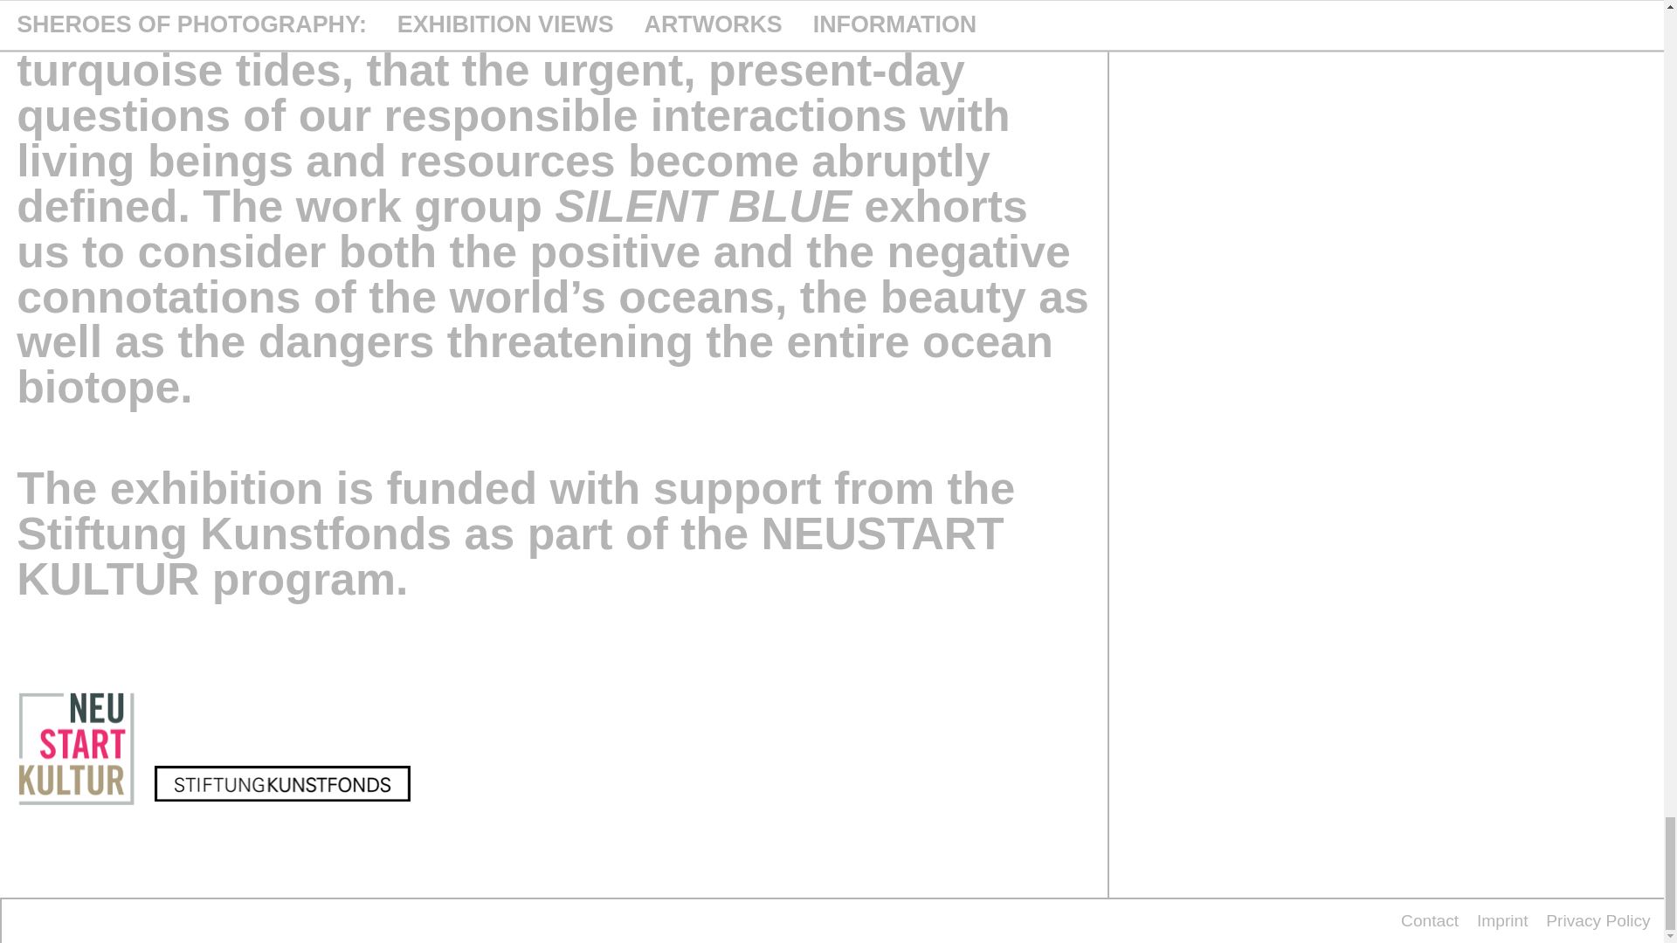 The image size is (1677, 943). I want to click on Imprint, so click(1502, 920).